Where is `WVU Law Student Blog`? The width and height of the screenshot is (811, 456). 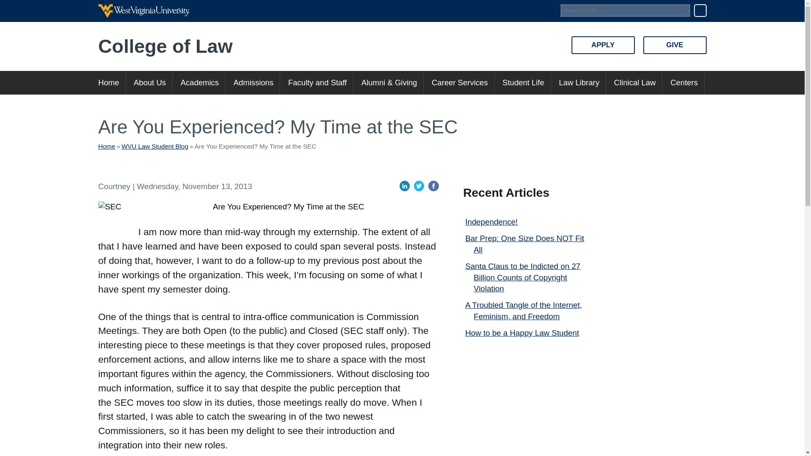
WVU Law Student Blog is located at coordinates (155, 146).